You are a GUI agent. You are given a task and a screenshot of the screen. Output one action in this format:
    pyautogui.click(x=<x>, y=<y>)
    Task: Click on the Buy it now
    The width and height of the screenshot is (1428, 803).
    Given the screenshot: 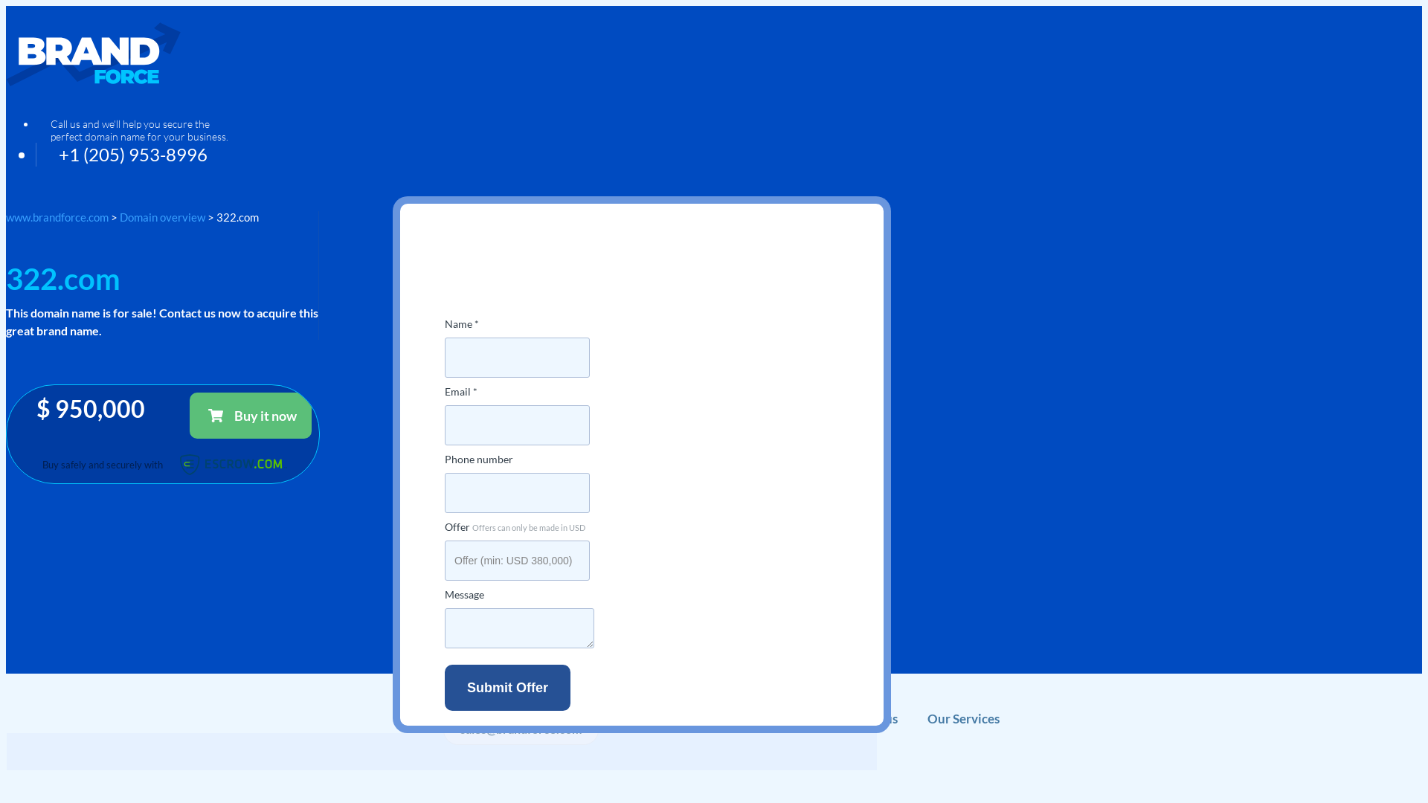 What is the action you would take?
    pyautogui.click(x=251, y=416)
    